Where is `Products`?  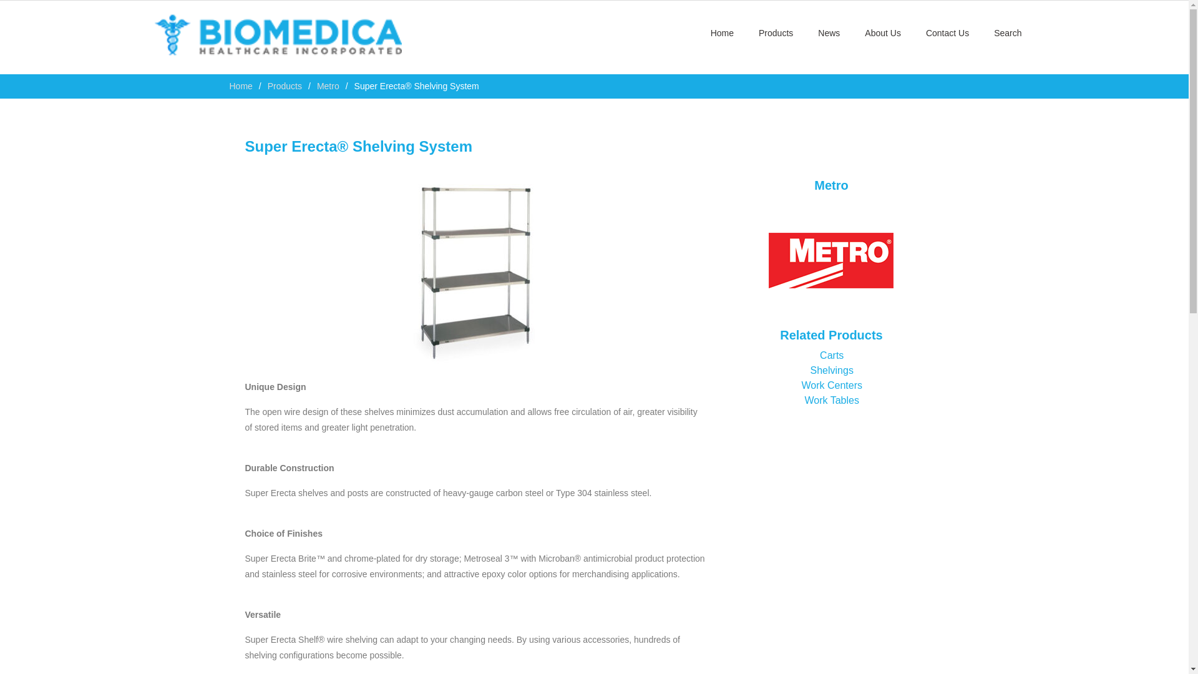
Products is located at coordinates (776, 33).